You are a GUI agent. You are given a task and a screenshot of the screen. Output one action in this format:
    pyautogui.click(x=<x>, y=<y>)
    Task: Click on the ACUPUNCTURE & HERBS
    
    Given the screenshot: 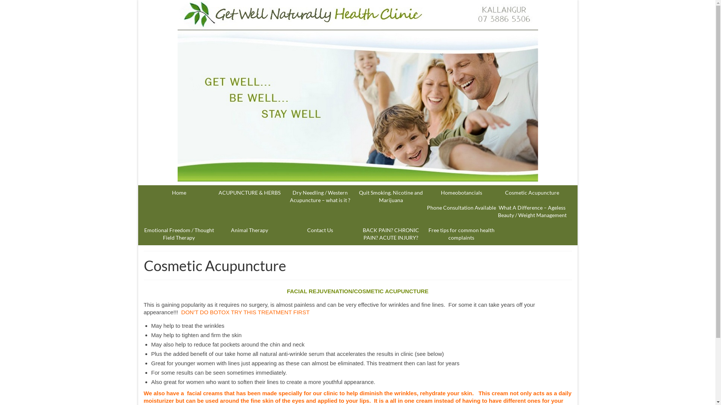 What is the action you would take?
    pyautogui.click(x=250, y=193)
    